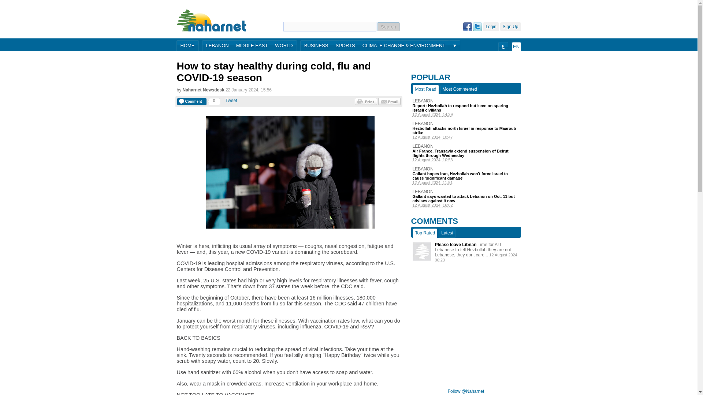 This screenshot has width=703, height=395. I want to click on 2024-08-12T13:02:21Z, so click(466, 205).